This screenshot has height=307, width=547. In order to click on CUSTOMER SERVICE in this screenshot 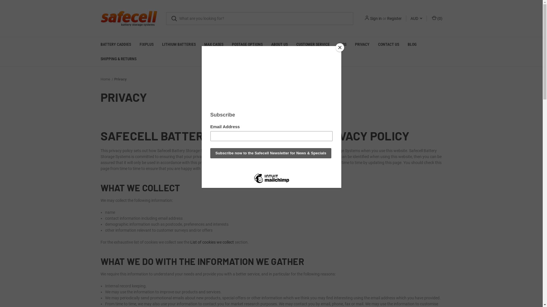, I will do `click(313, 44)`.